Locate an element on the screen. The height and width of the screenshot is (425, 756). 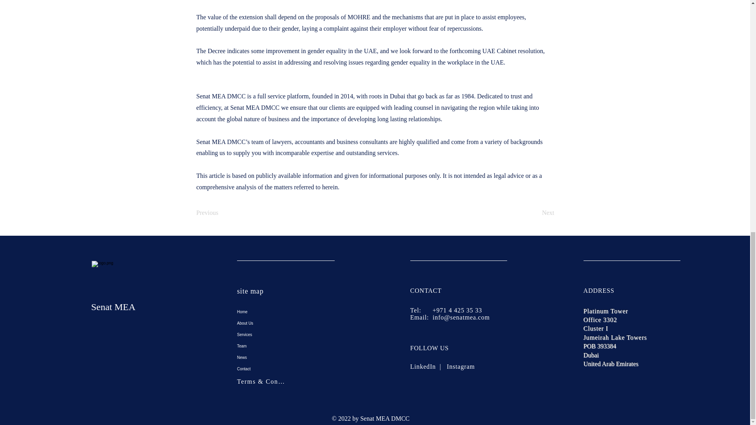
Home is located at coordinates (286, 312).